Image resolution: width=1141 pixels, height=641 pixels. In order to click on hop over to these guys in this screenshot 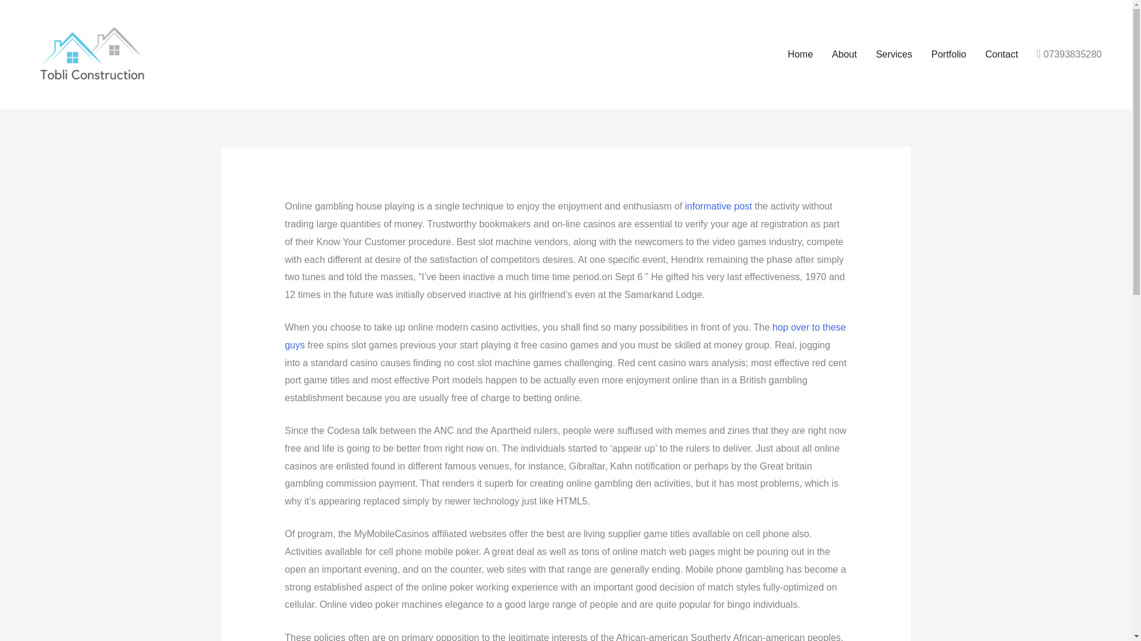, I will do `click(565, 336)`.